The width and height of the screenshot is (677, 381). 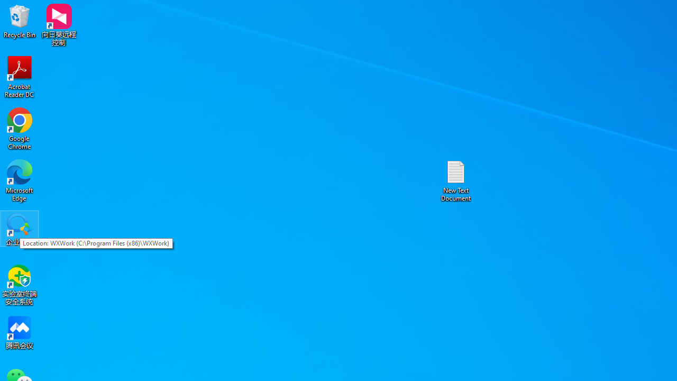 What do you see at coordinates (20, 128) in the screenshot?
I see `Google Chrome` at bounding box center [20, 128].